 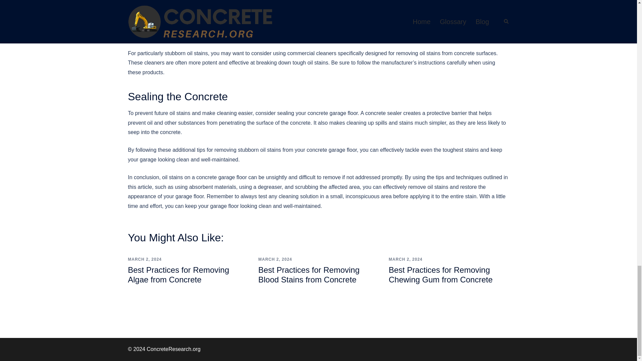 I want to click on MARCH 2, 2024, so click(x=405, y=259).